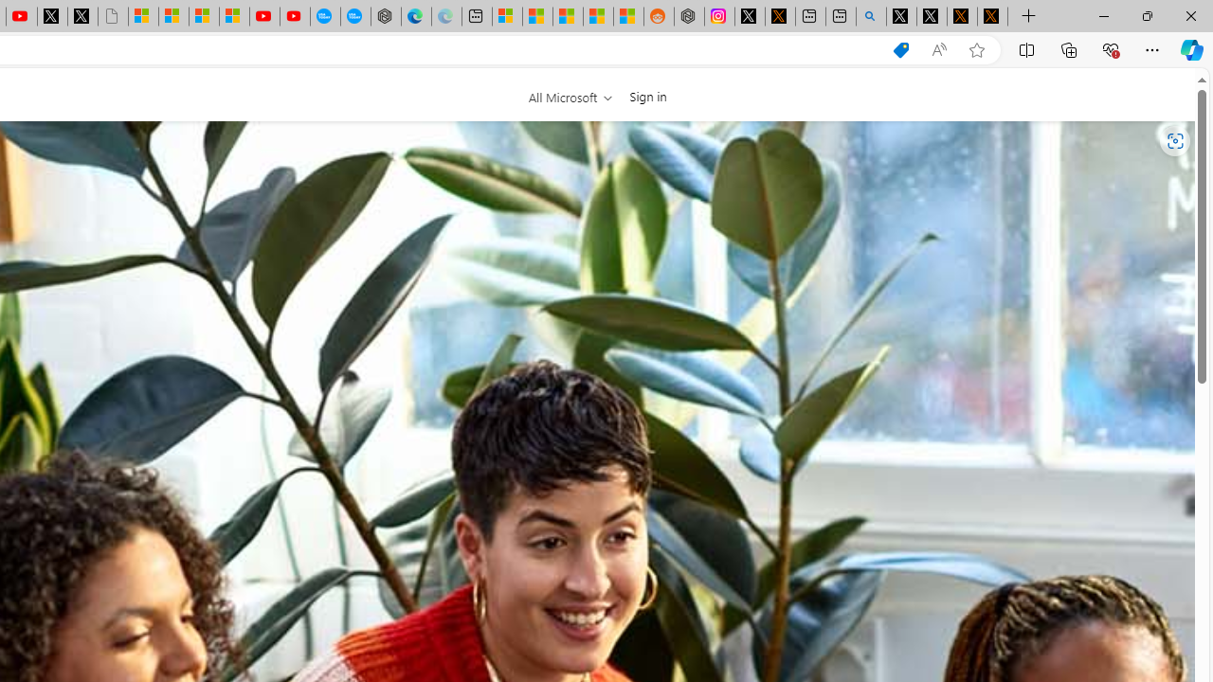 This screenshot has height=682, width=1213. I want to click on Shanghai, China weather forecast | Microsoft Weather, so click(536, 17).